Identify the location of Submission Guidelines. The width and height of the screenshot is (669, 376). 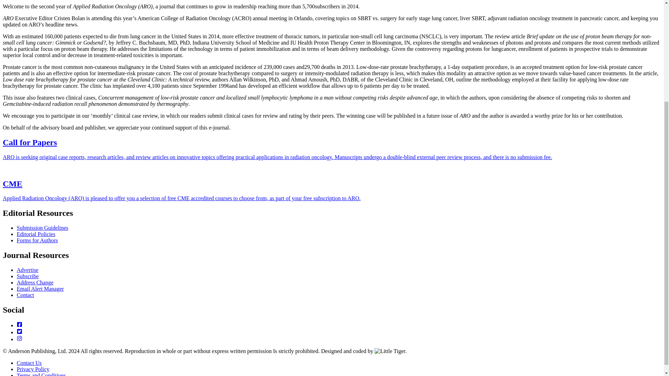
(43, 228).